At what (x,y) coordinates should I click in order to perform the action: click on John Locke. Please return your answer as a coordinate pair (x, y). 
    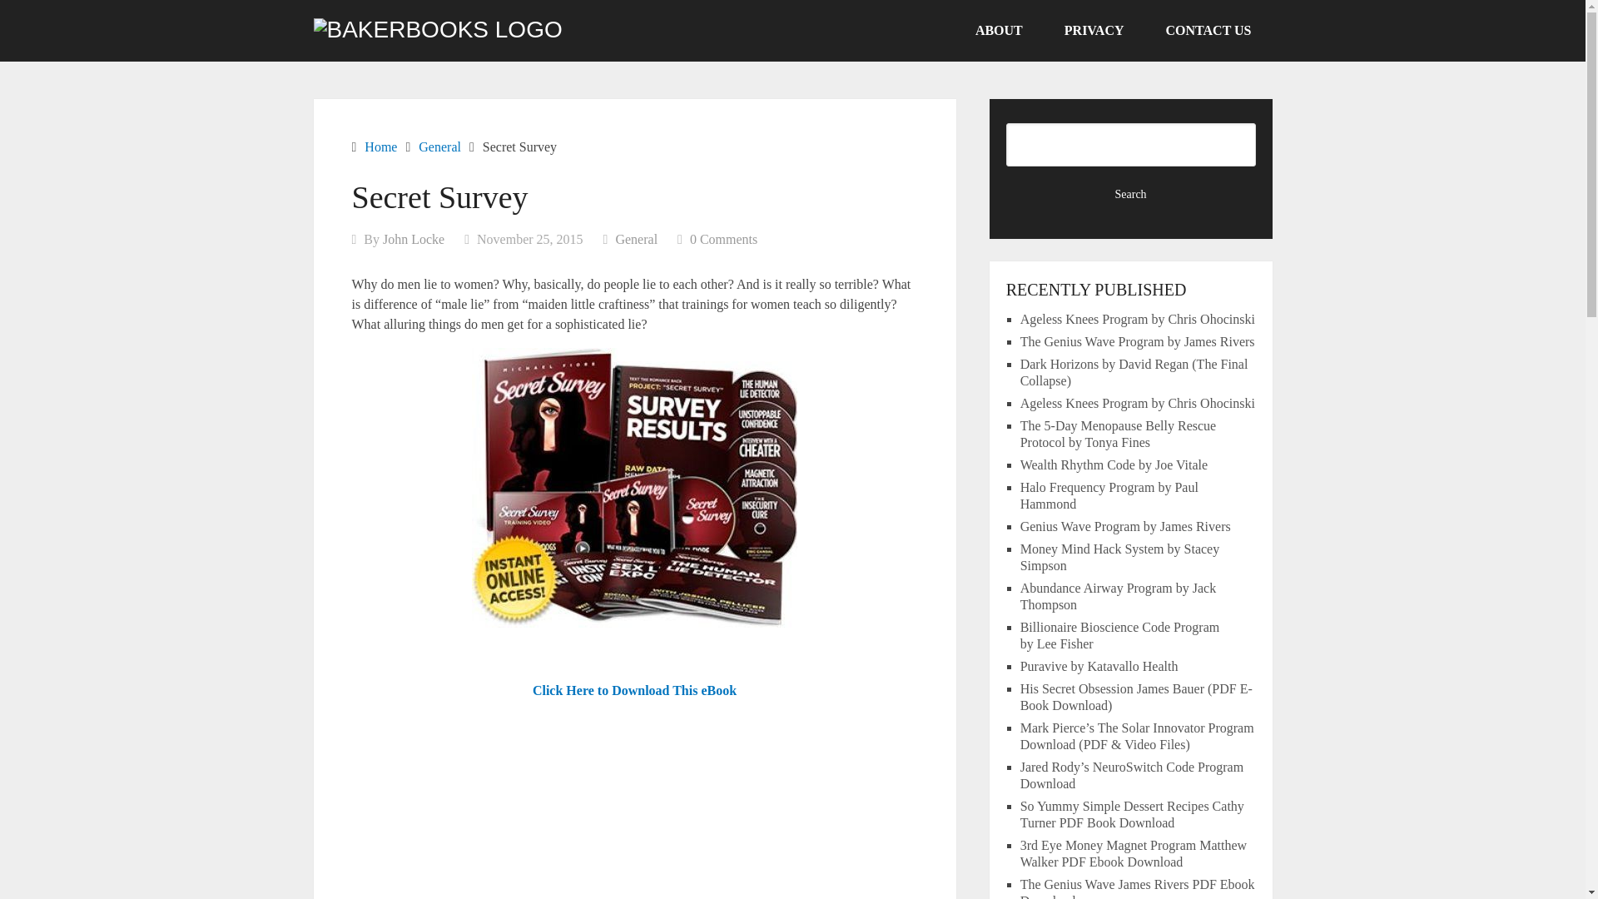
    Looking at the image, I should click on (413, 238).